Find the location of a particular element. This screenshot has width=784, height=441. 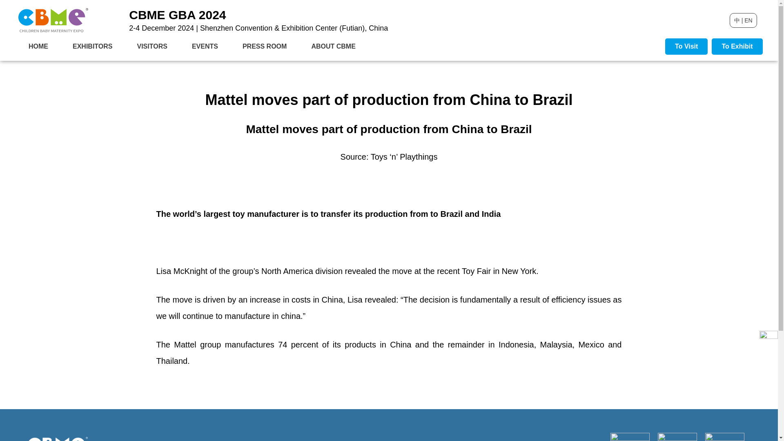

To Exhibit is located at coordinates (737, 46).